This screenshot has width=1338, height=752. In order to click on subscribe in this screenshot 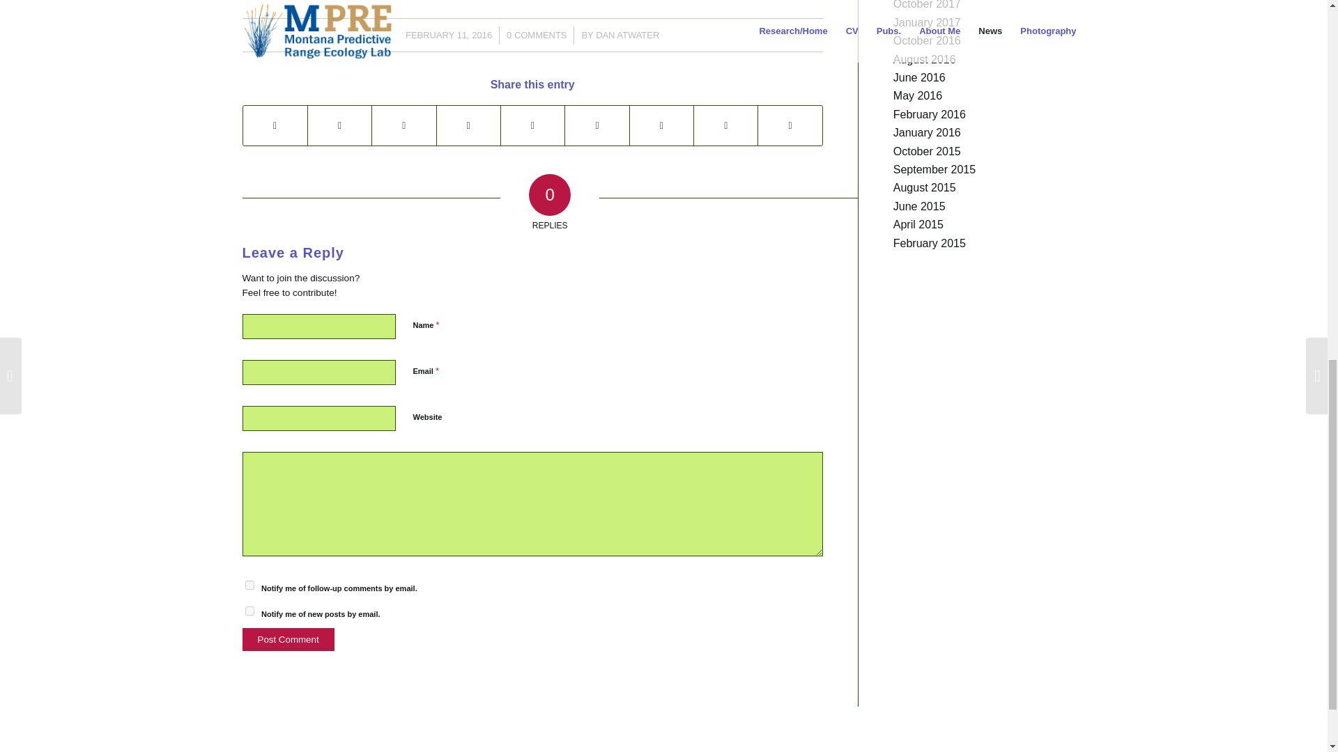, I will do `click(249, 611)`.